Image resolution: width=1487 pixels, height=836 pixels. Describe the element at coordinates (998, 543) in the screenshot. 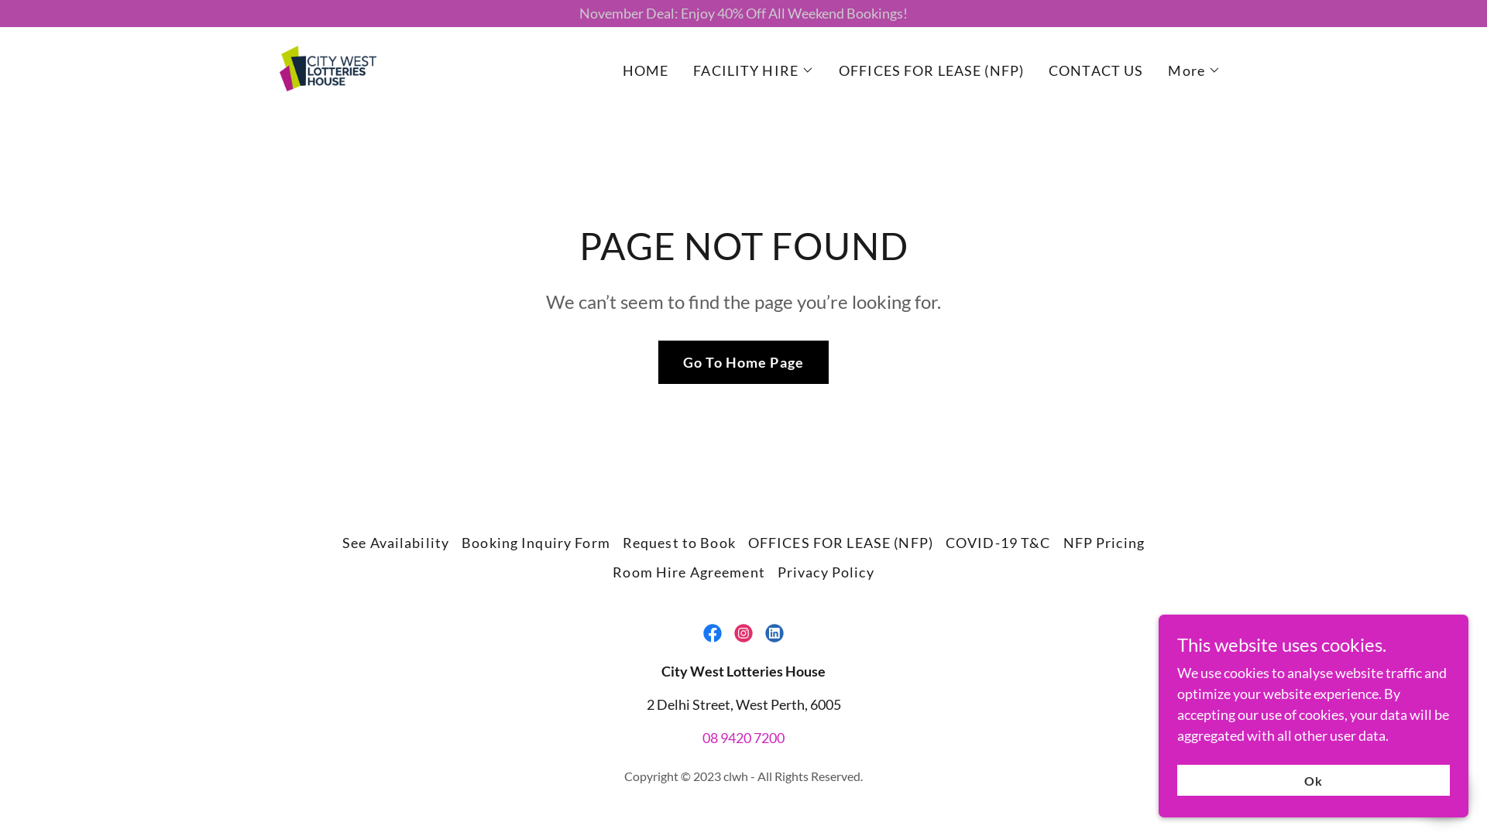

I see `COVID-19 T&C` at that location.